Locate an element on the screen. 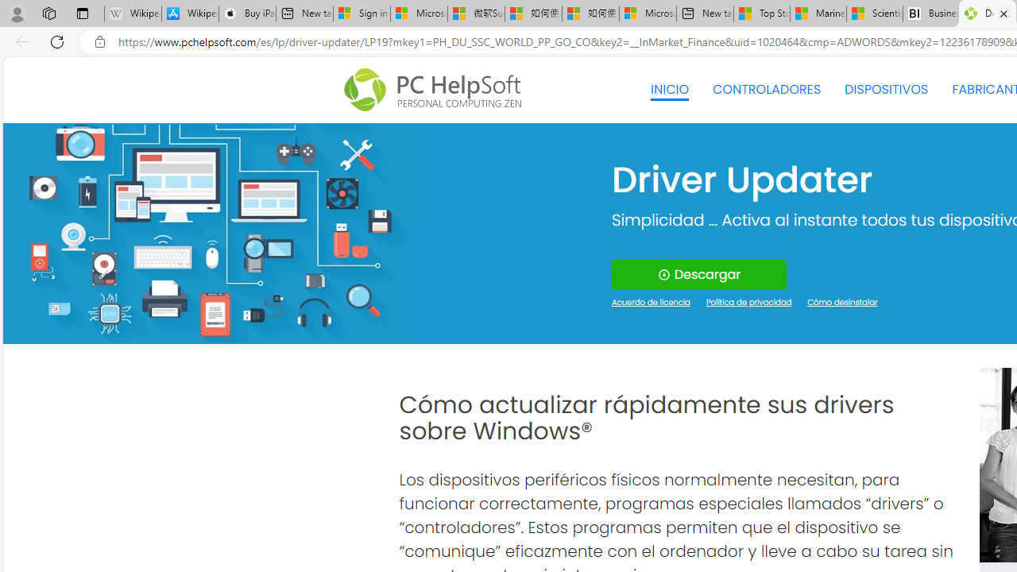 This screenshot has height=572, width=1017. Acuerdo de licencia is located at coordinates (652, 303).